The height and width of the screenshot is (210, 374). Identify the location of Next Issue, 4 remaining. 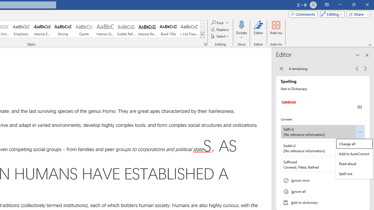
(365, 68).